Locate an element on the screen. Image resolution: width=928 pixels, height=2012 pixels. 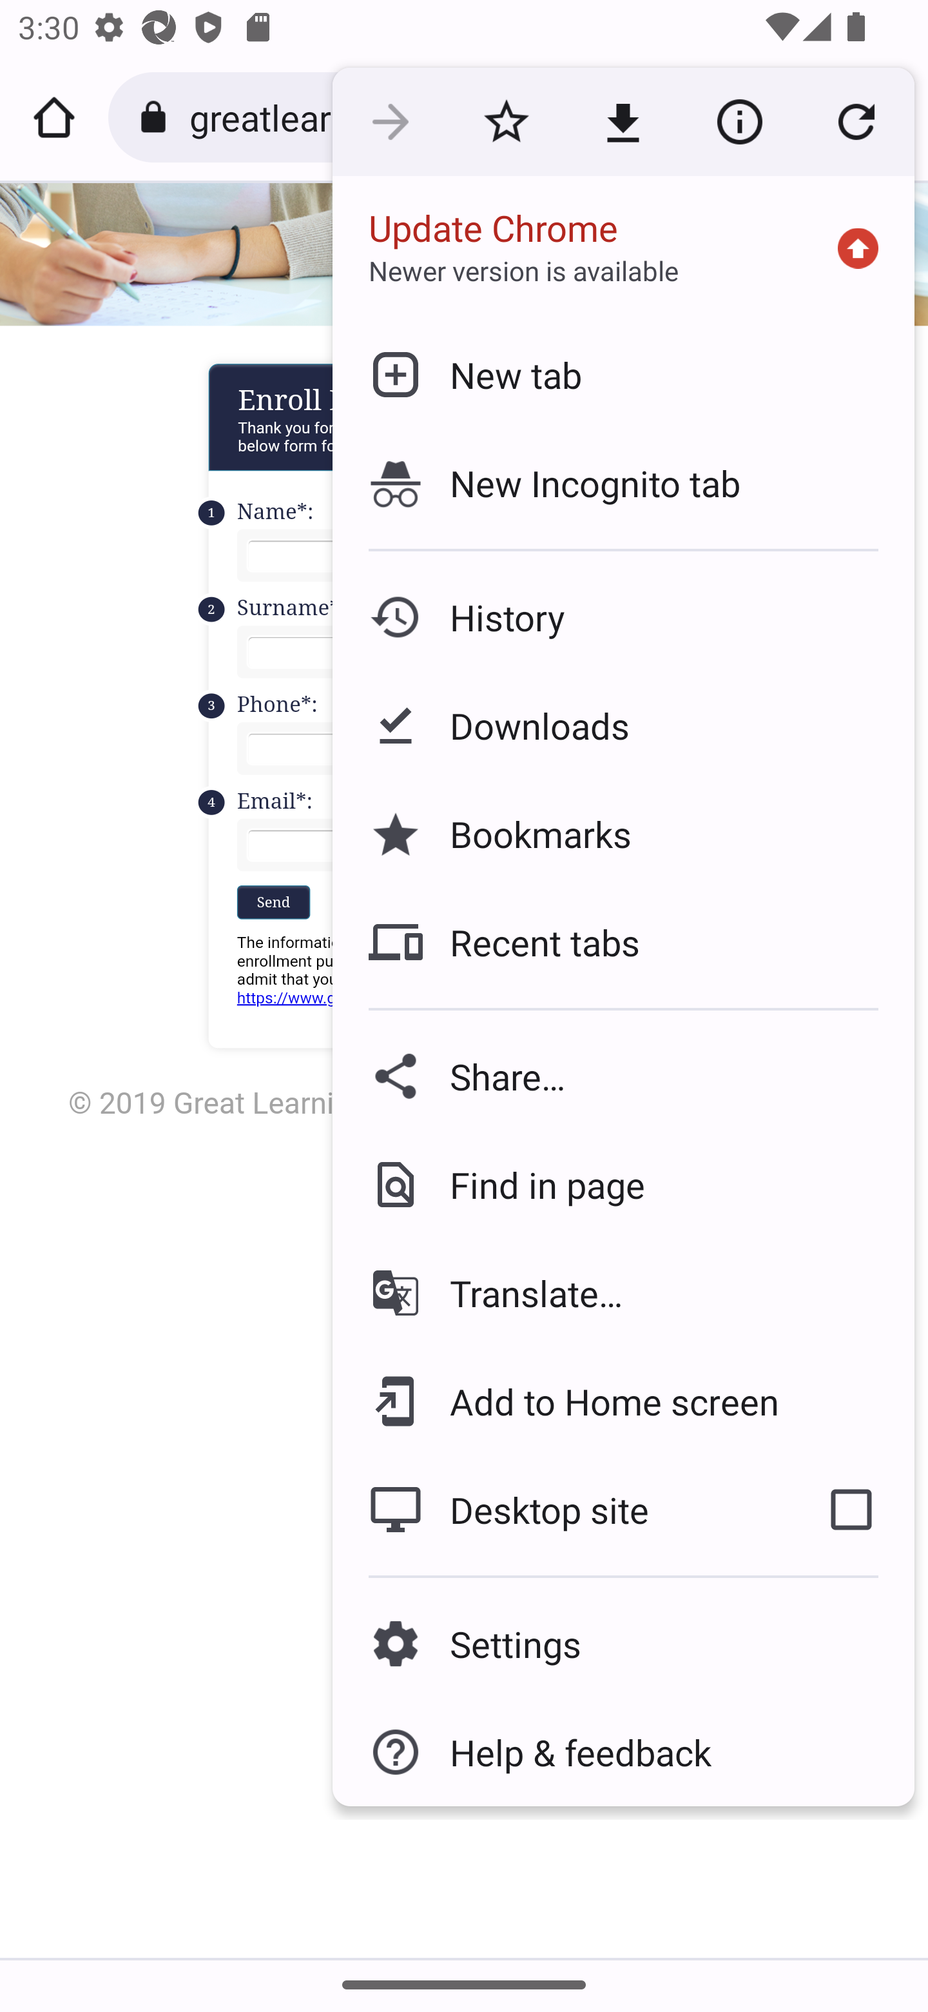
Recent tabs is located at coordinates (623, 942).